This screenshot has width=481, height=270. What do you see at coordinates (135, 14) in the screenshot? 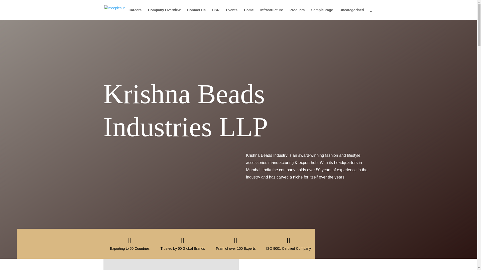
I see `Careers` at bounding box center [135, 14].